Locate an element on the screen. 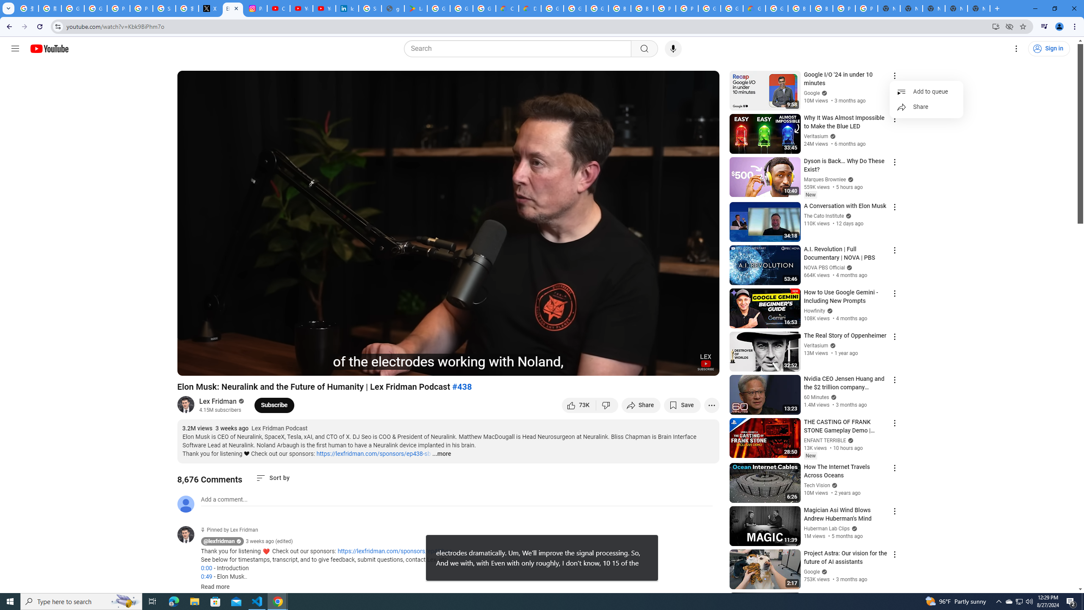 The image size is (1084, 610). Browse Chrome as a guest - Computer - Google Chrome Help is located at coordinates (620, 8).